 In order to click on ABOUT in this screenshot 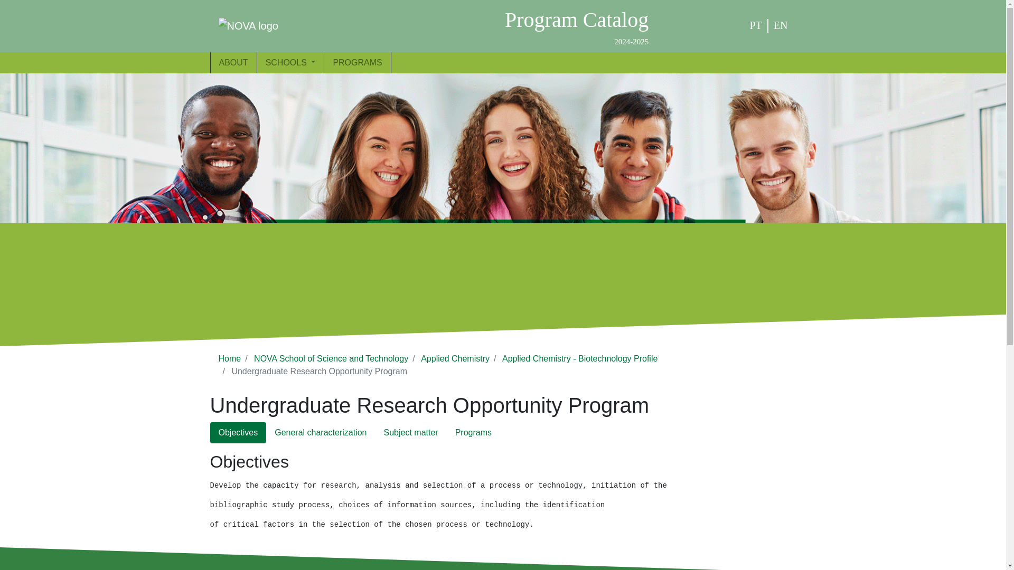, I will do `click(331, 358)`.